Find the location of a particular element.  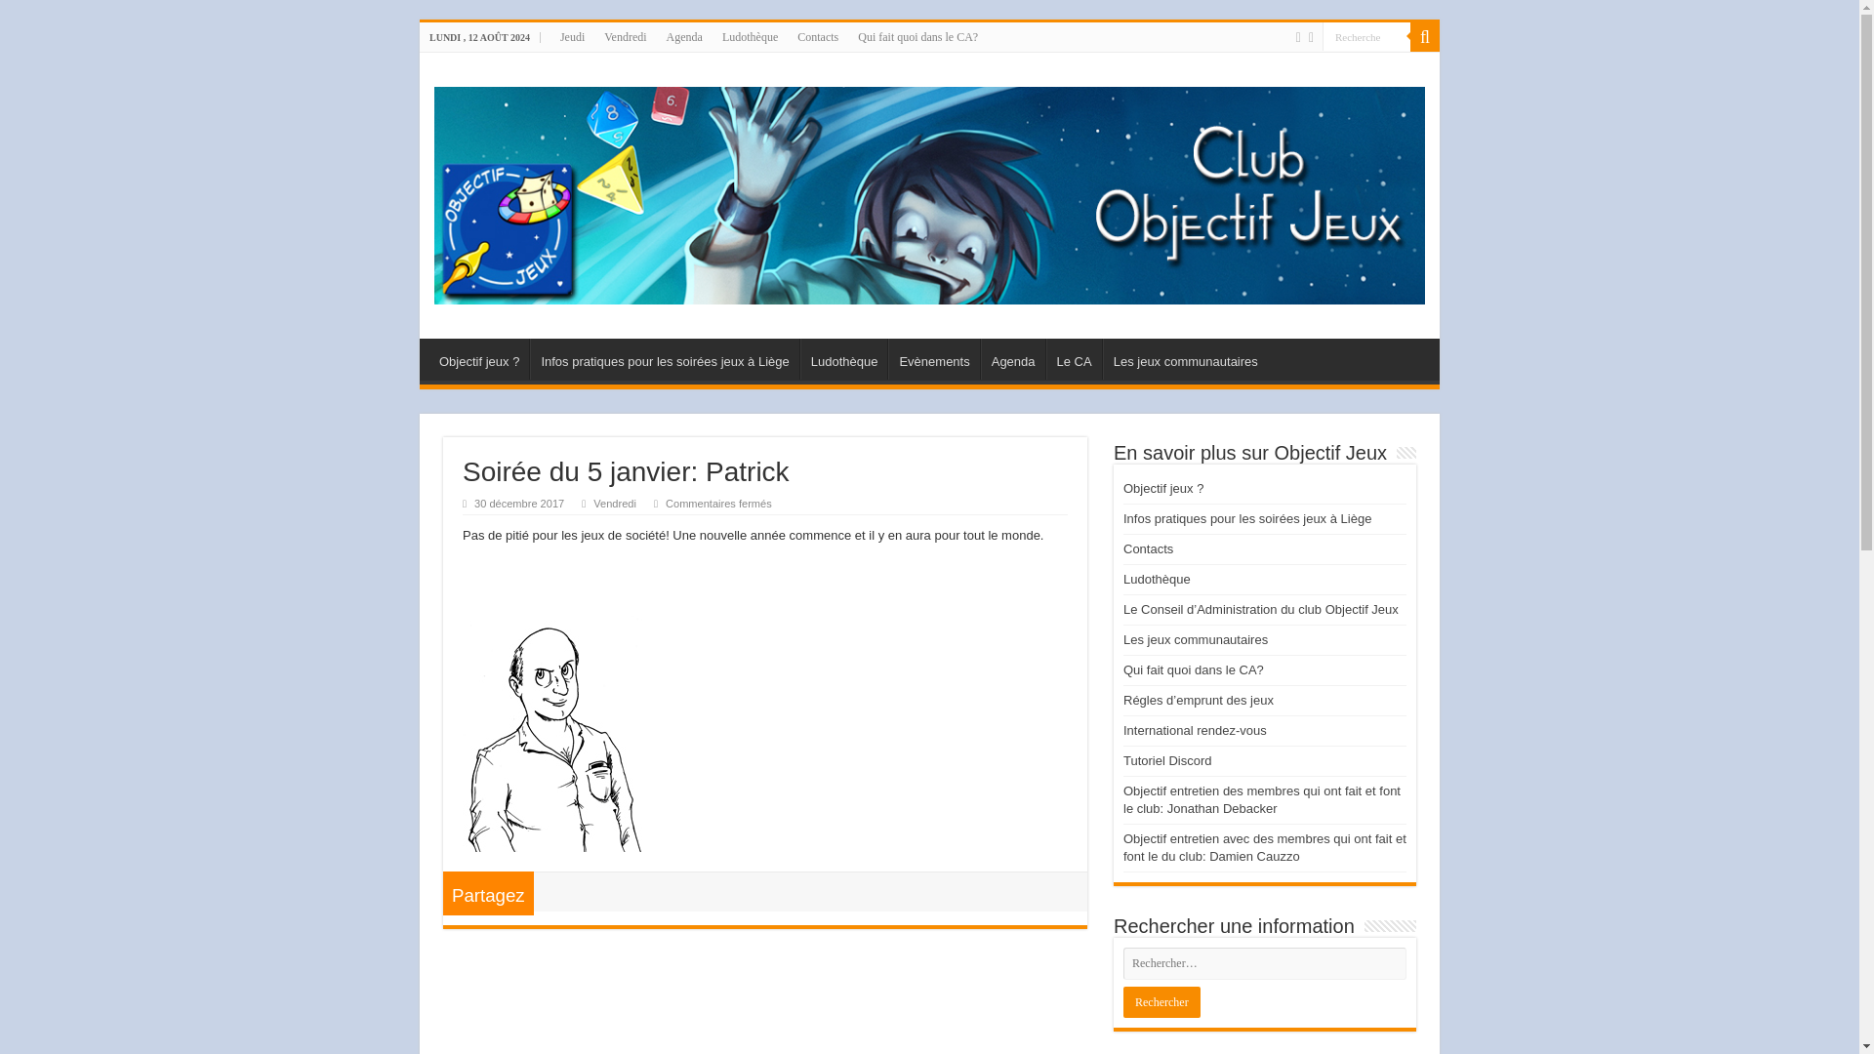

Objectif jeux ? is located at coordinates (478, 358).